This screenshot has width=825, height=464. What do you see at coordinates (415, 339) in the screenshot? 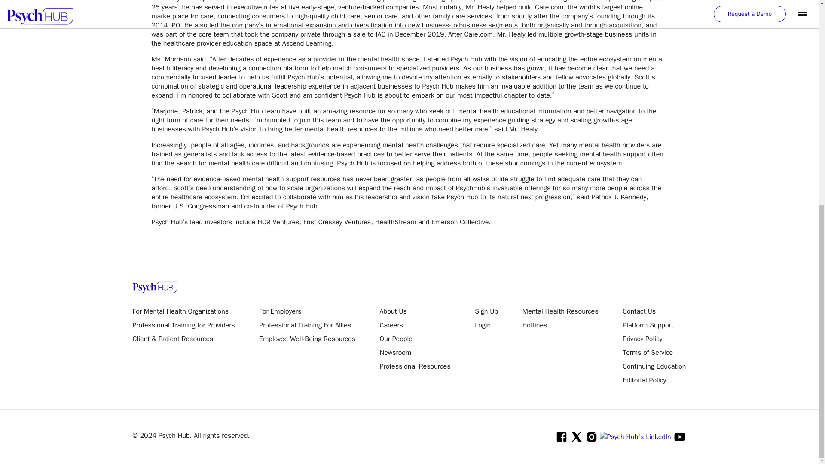
I see `Our People` at bounding box center [415, 339].